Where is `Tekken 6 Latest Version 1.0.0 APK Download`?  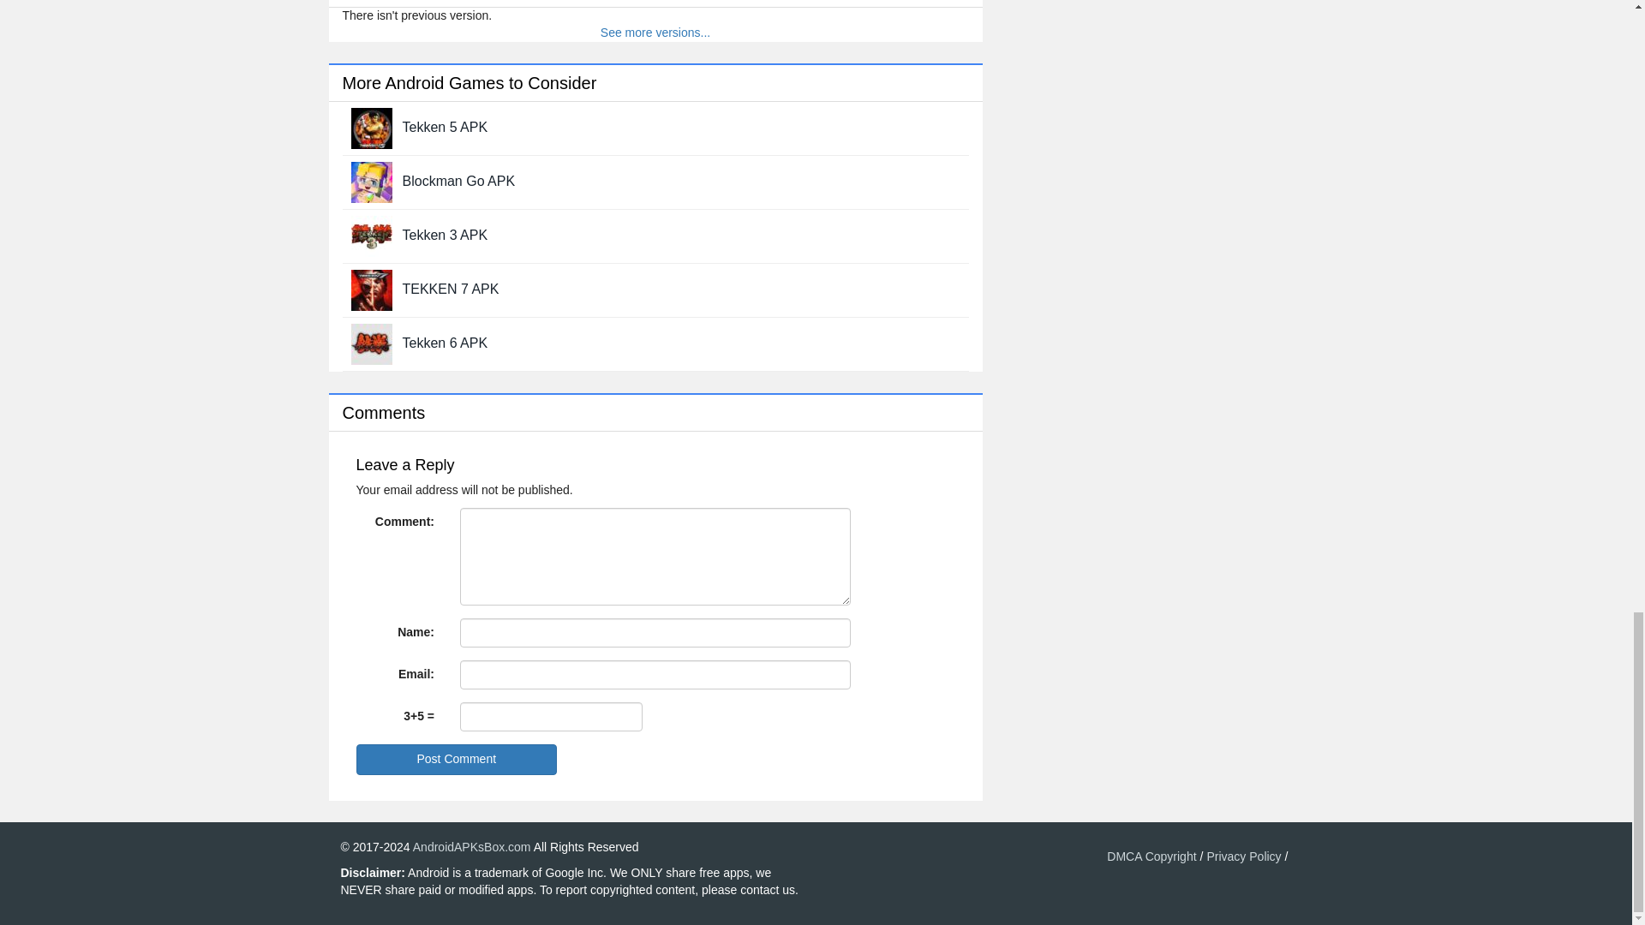 Tekken 6 Latest Version 1.0.0 APK Download is located at coordinates (446, 343).